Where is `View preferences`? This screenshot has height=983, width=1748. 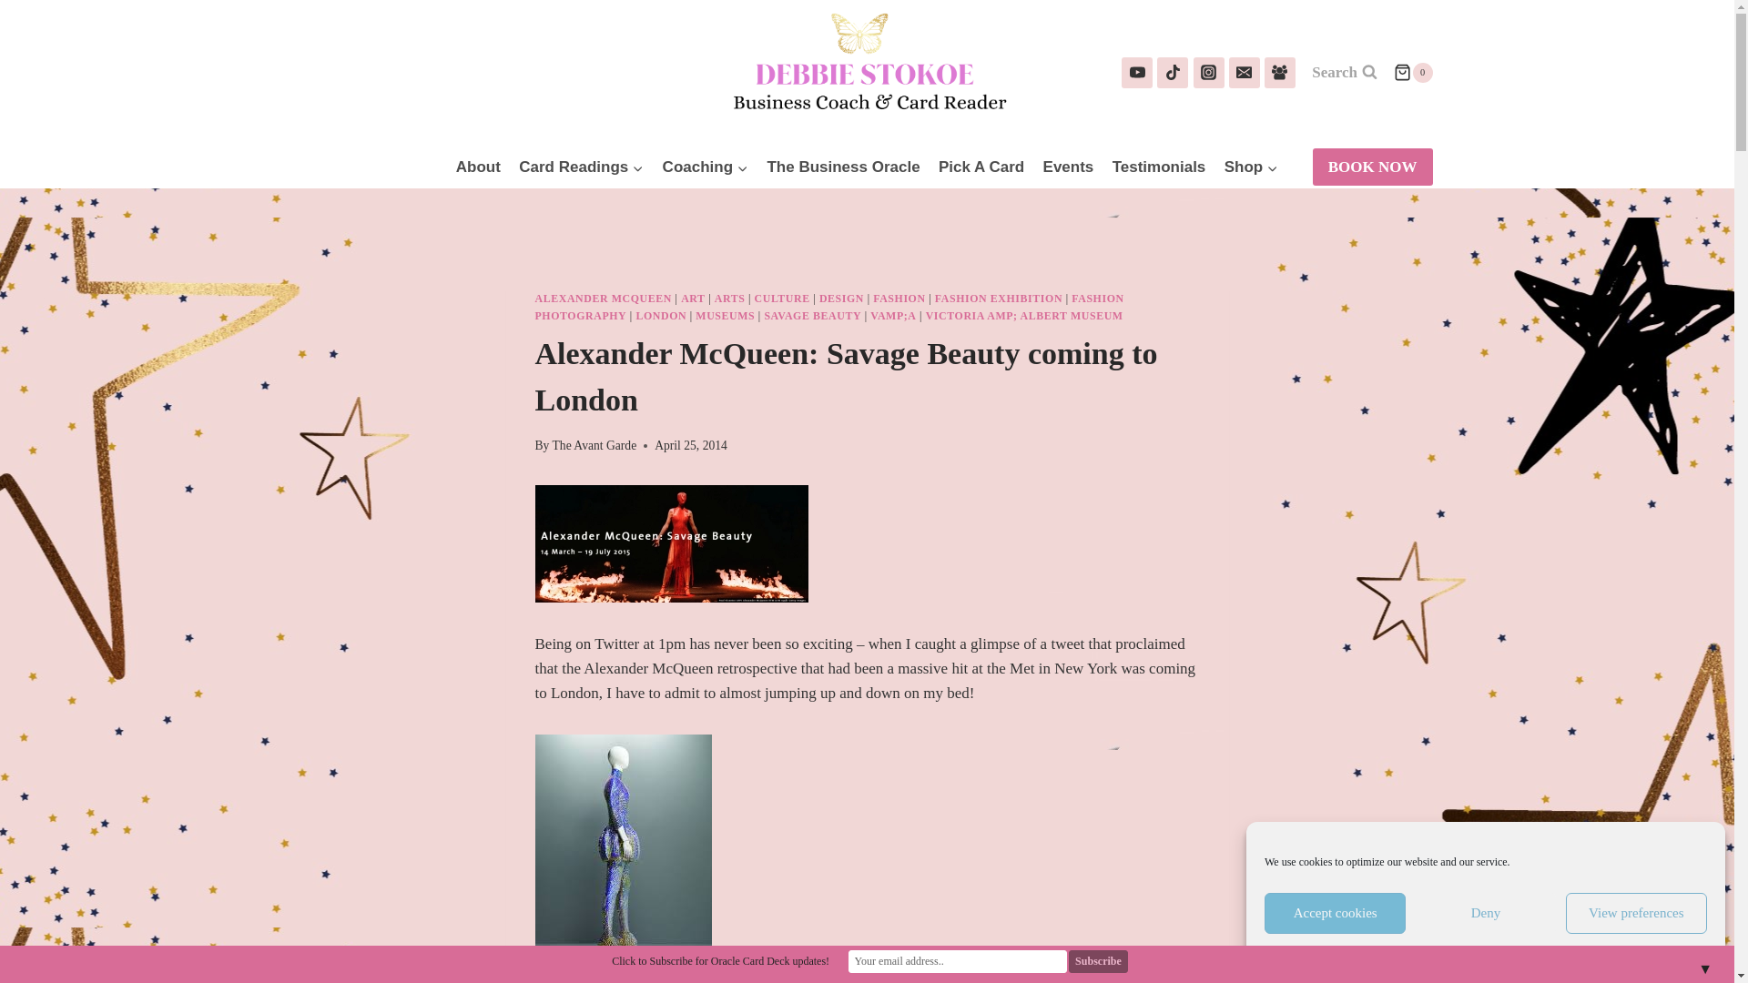
View preferences is located at coordinates (1637, 913).